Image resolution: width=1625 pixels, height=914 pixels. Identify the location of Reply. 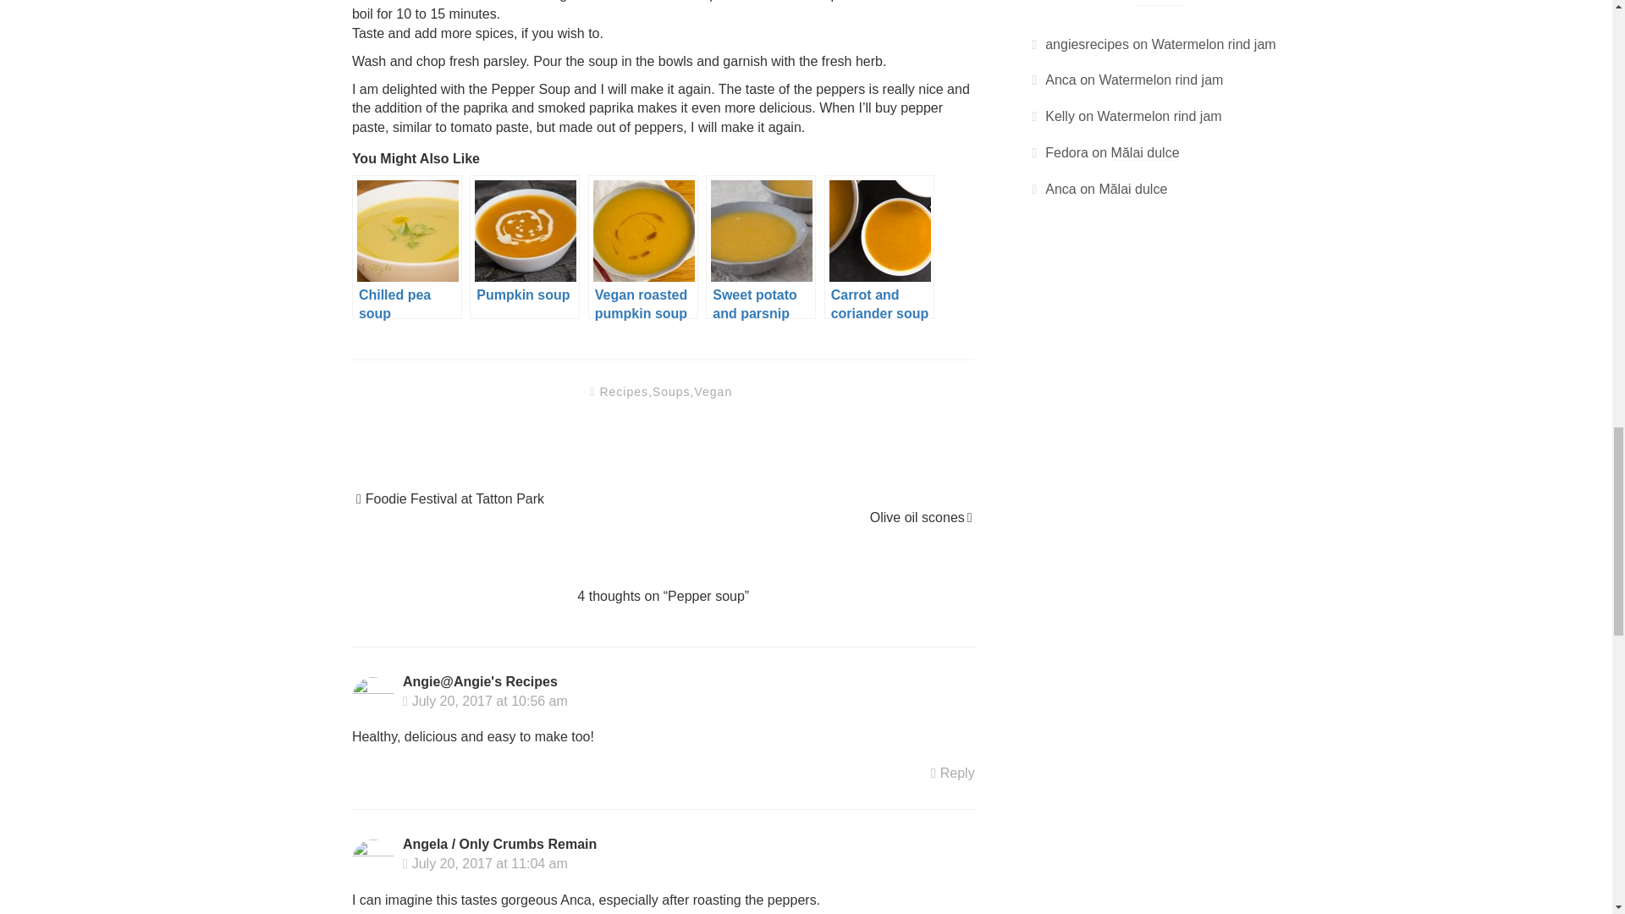
(958, 774).